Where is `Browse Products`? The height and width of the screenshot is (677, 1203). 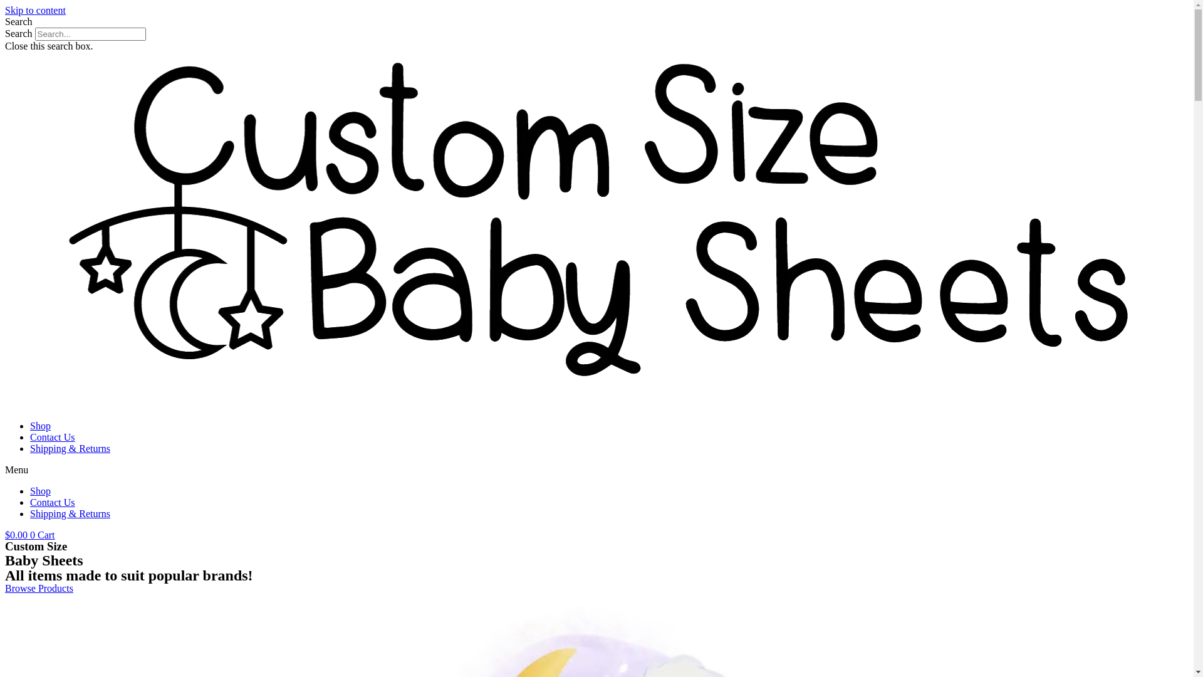 Browse Products is located at coordinates (39, 588).